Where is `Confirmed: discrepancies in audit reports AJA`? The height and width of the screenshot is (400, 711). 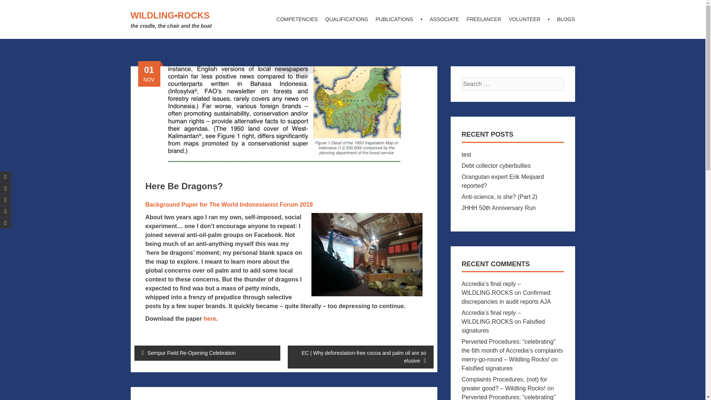 Confirmed: discrepancies in audit reports AJA is located at coordinates (507, 297).